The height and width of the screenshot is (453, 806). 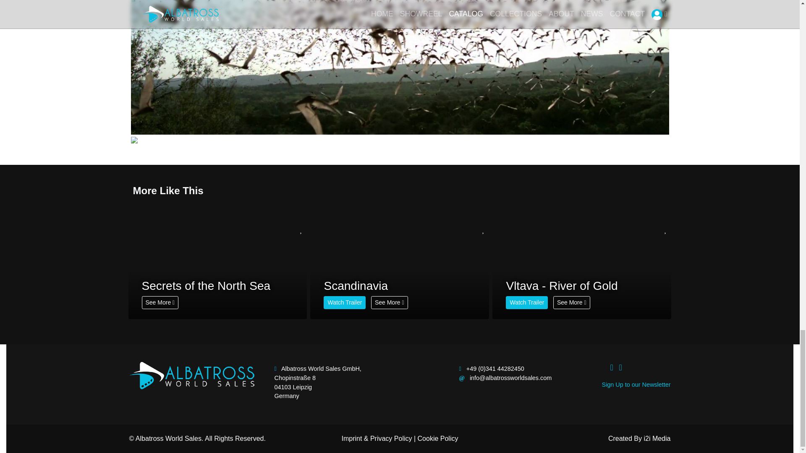 I want to click on See More, so click(x=571, y=302).